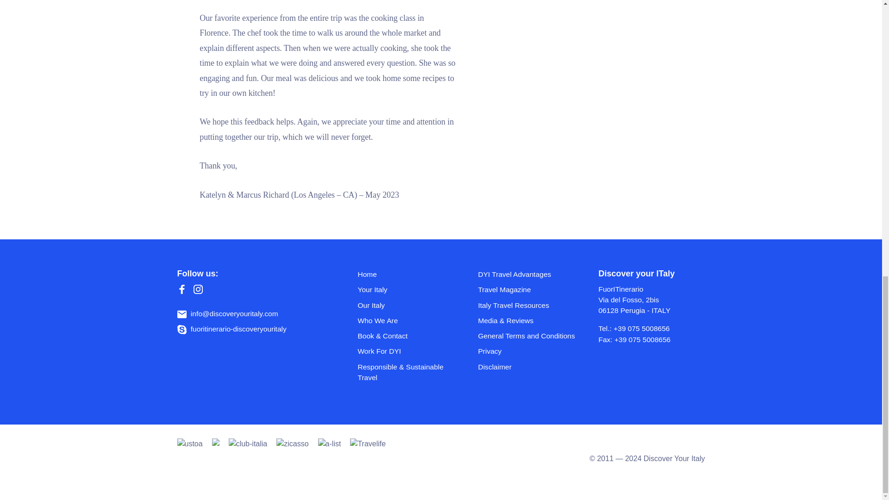  I want to click on Home, so click(367, 274).